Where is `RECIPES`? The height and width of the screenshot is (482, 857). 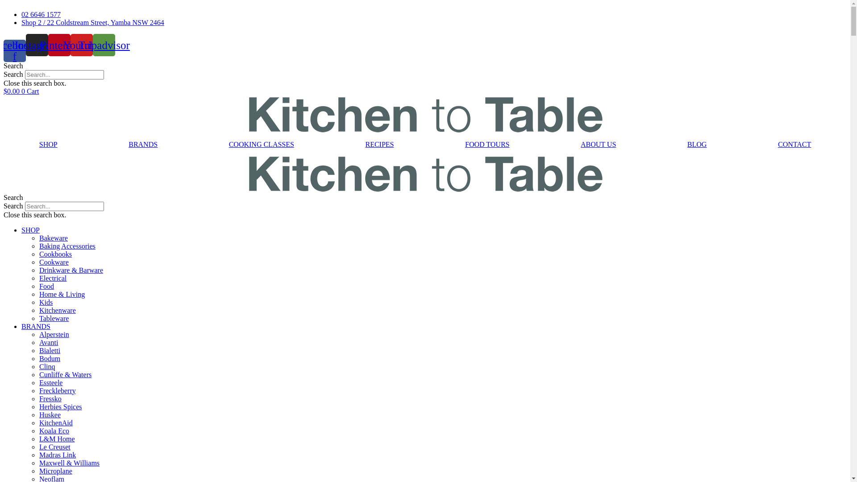 RECIPES is located at coordinates (380, 144).